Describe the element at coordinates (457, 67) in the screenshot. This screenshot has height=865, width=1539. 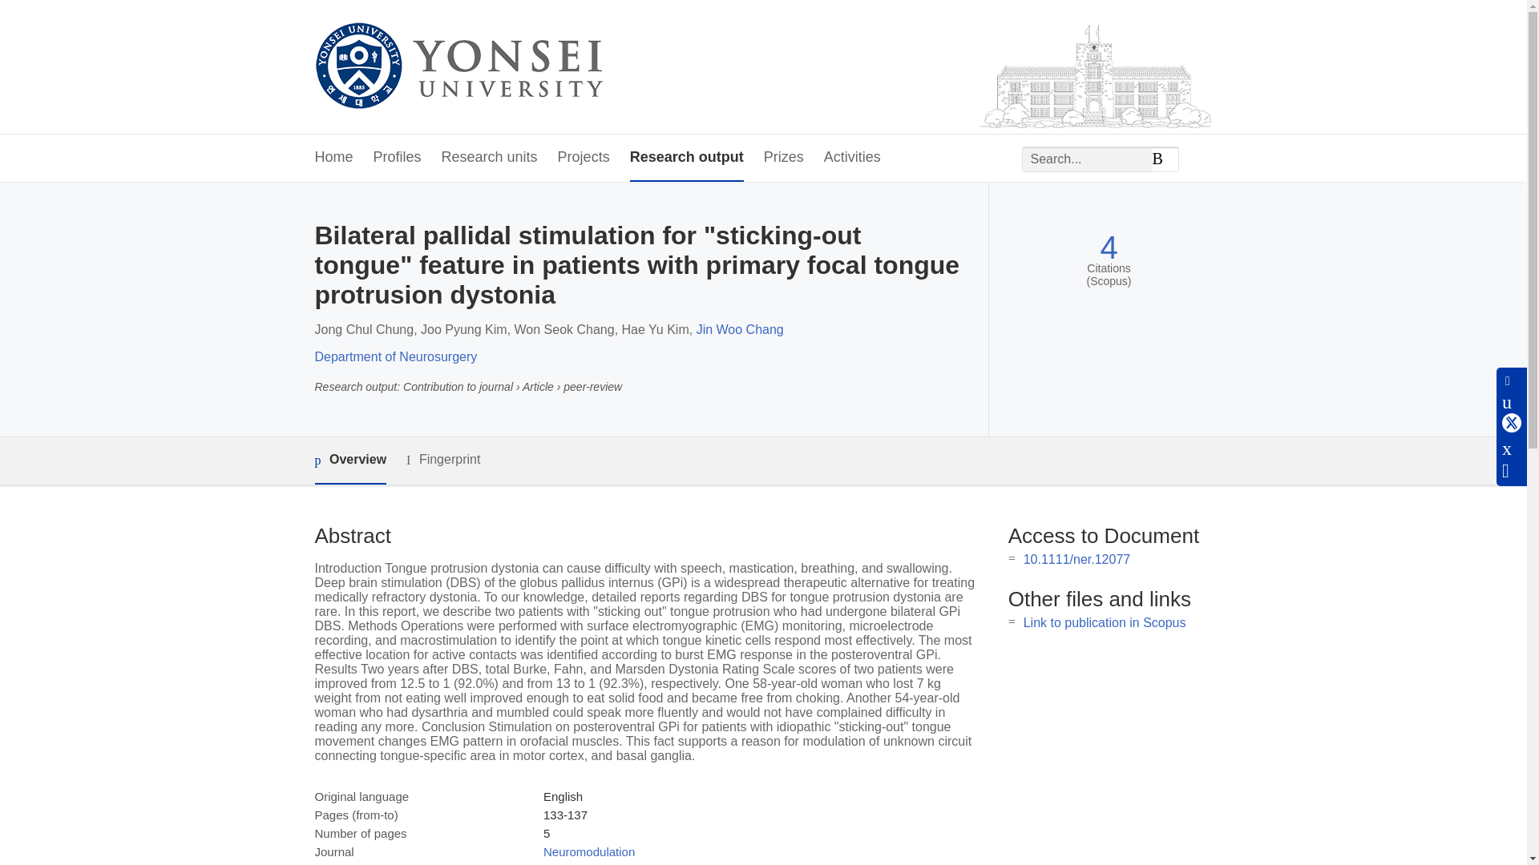
I see `Yonsei University Home` at that location.